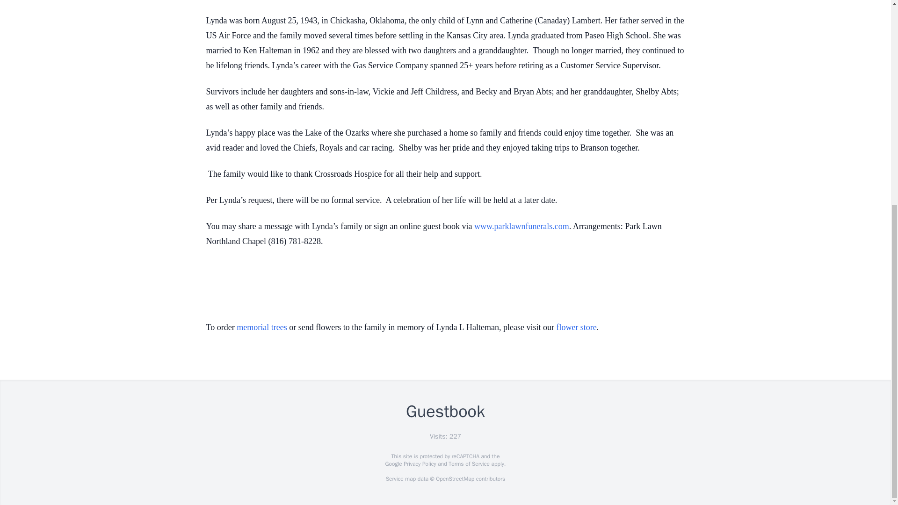 The image size is (898, 505). What do you see at coordinates (521, 226) in the screenshot?
I see `www.parklawnfunerals.com` at bounding box center [521, 226].